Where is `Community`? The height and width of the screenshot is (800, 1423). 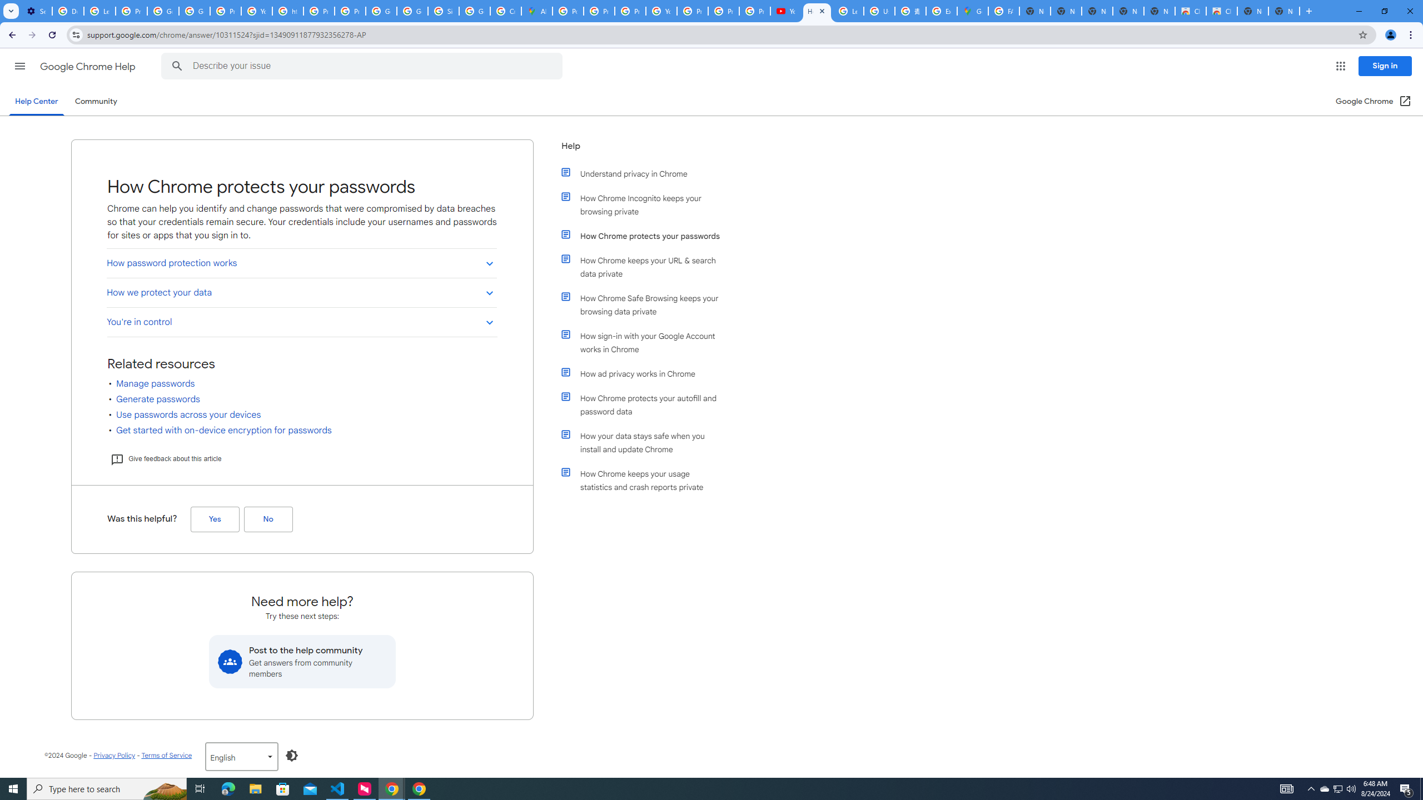 Community is located at coordinates (96, 101).